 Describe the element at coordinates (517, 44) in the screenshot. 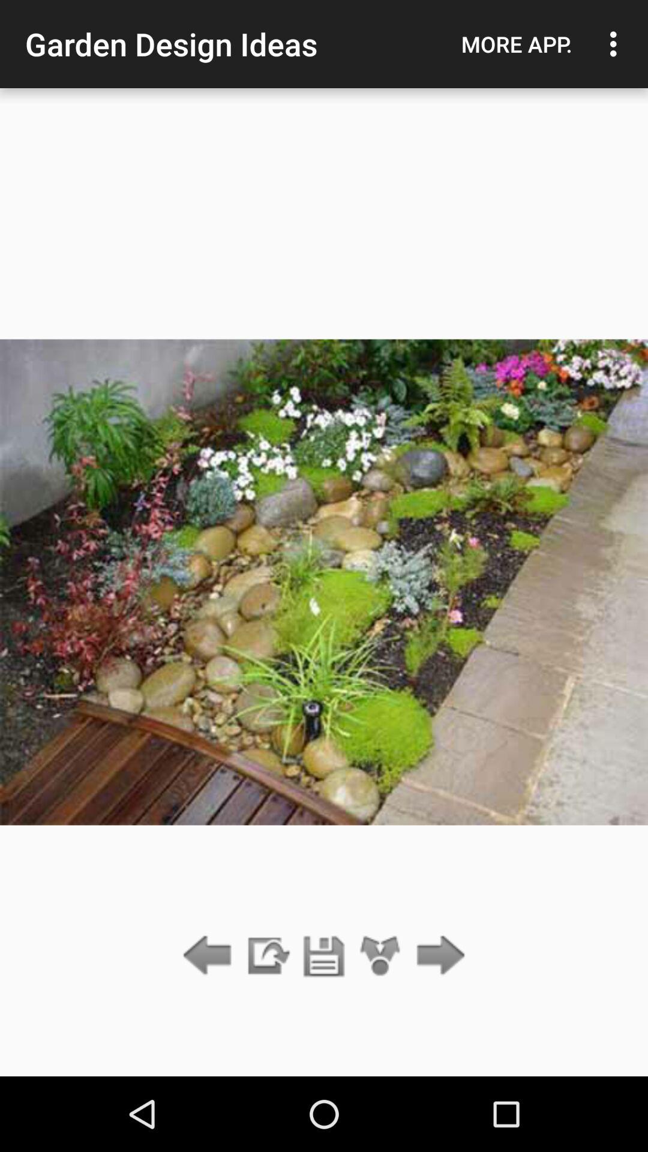

I see `turn off the item next to the garden design ideas item` at that location.